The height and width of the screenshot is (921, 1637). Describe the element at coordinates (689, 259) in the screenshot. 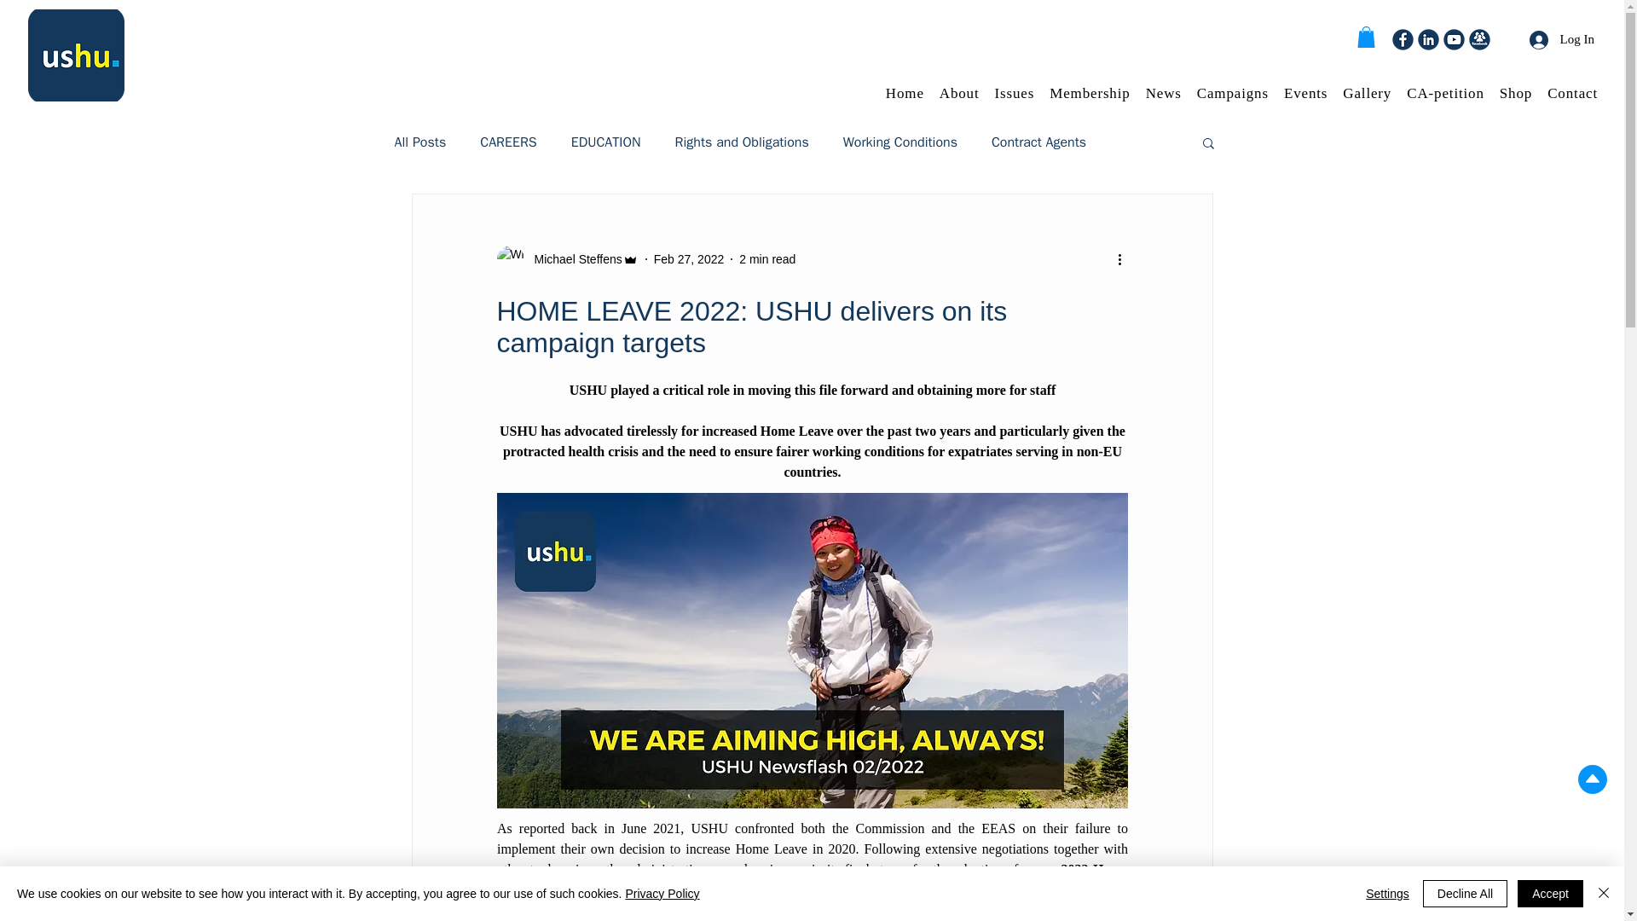

I see `Feb 27, 2022` at that location.